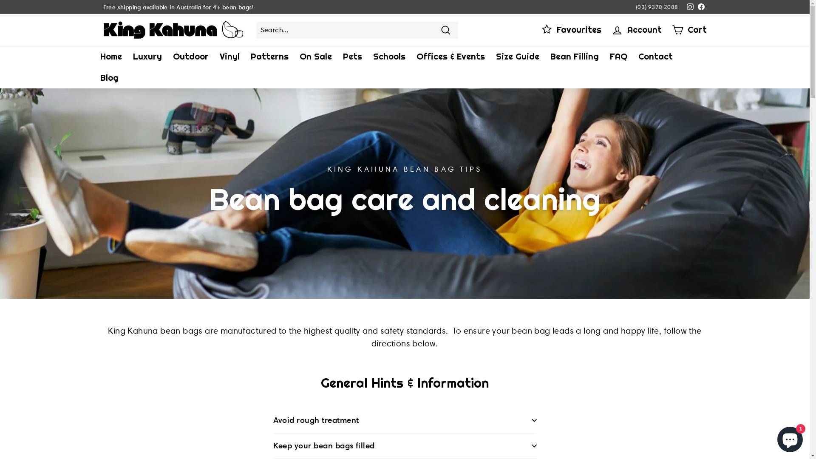 Image resolution: width=816 pixels, height=459 pixels. Describe the element at coordinates (636, 30) in the screenshot. I see `Account` at that location.